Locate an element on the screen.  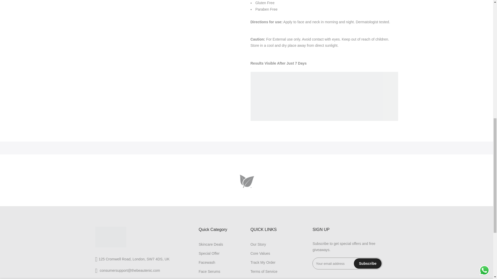
Core Values is located at coordinates (260, 253).